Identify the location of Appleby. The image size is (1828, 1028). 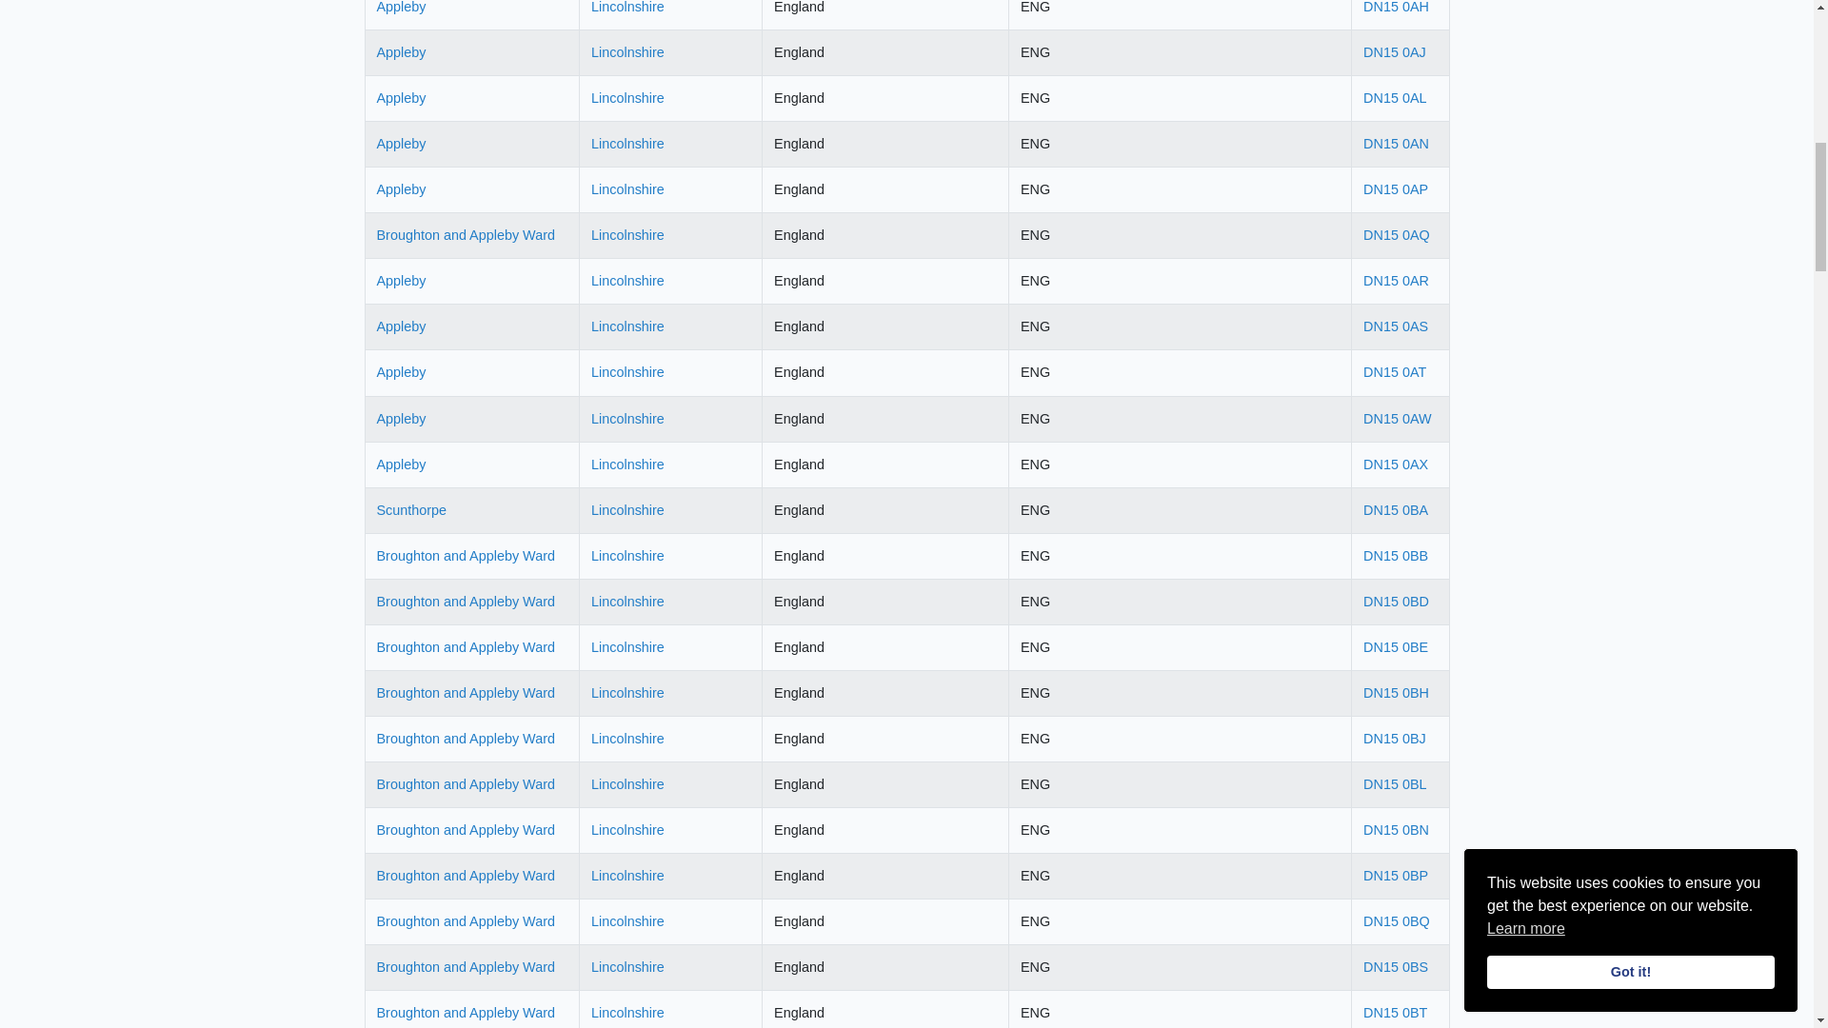
(401, 8).